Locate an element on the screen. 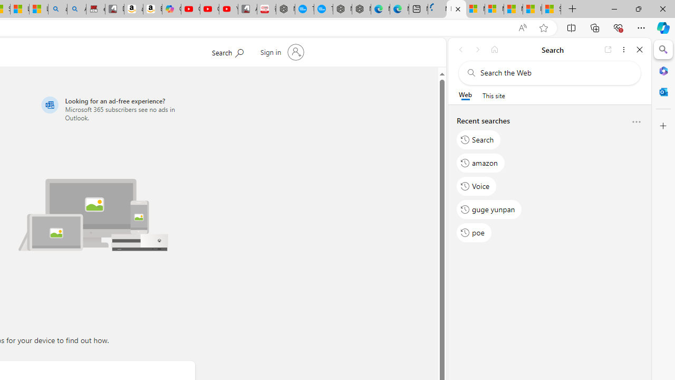 The width and height of the screenshot is (675, 380). Amazon Echo Dot PNG - Search Images is located at coordinates (76, 9).